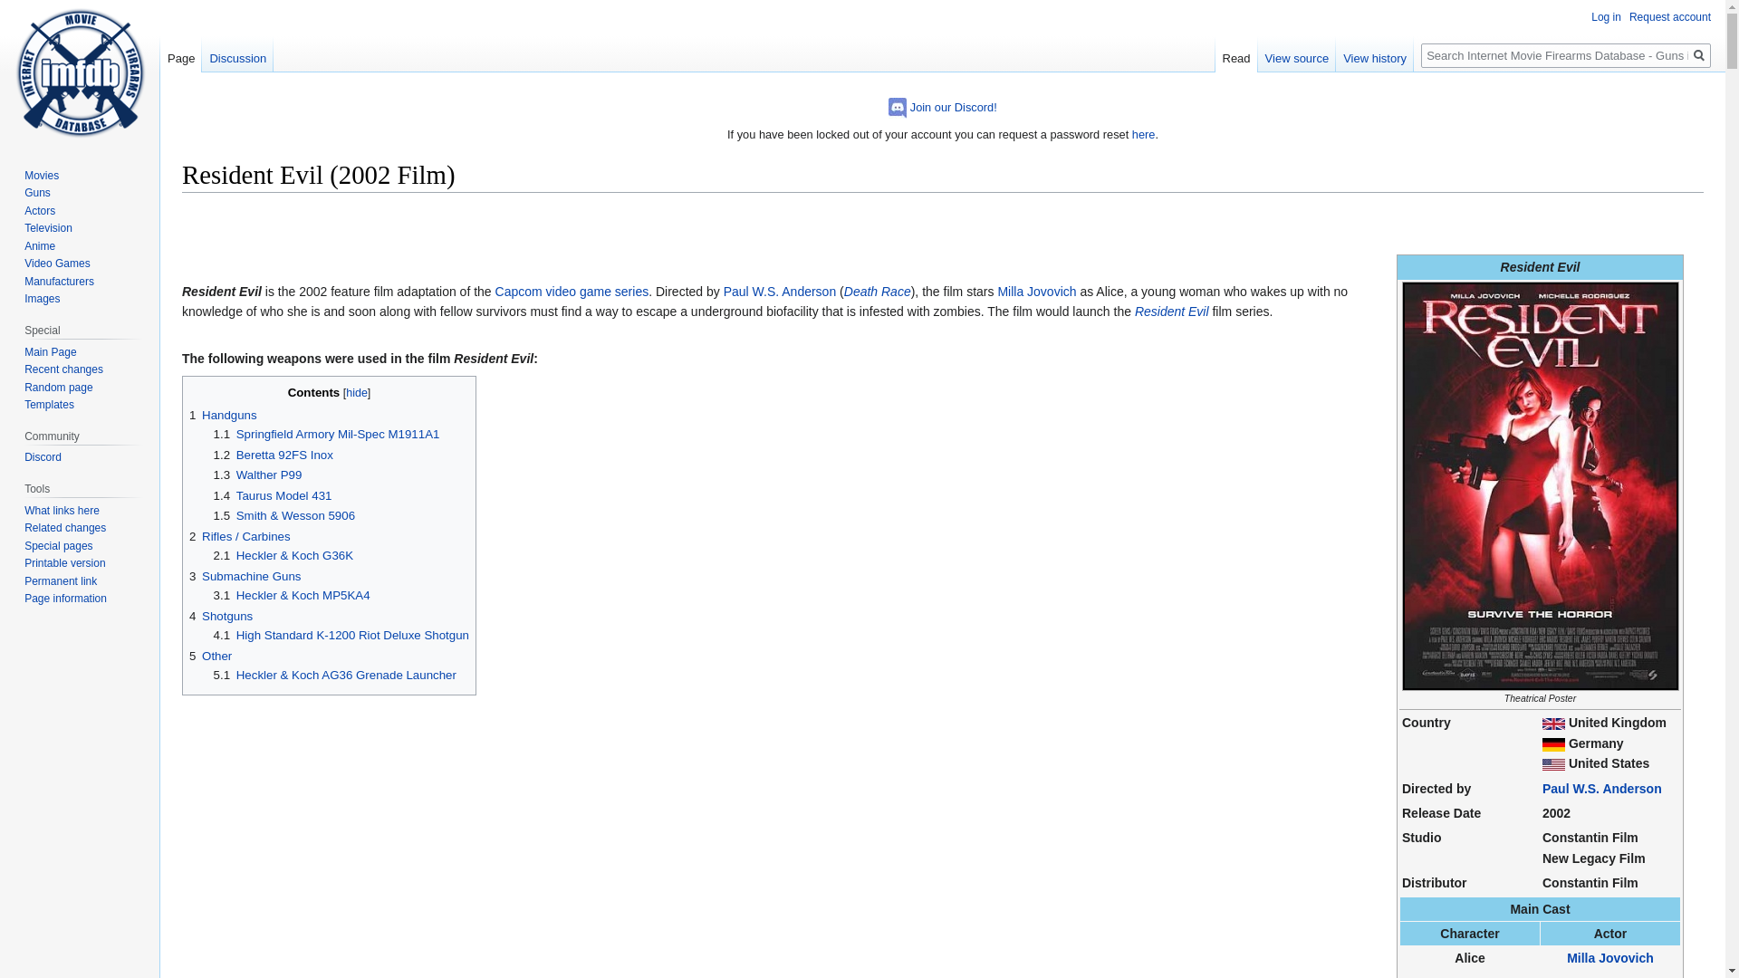 The height and width of the screenshot is (978, 1739). Describe the element at coordinates (1143, 134) in the screenshot. I see `here` at that location.